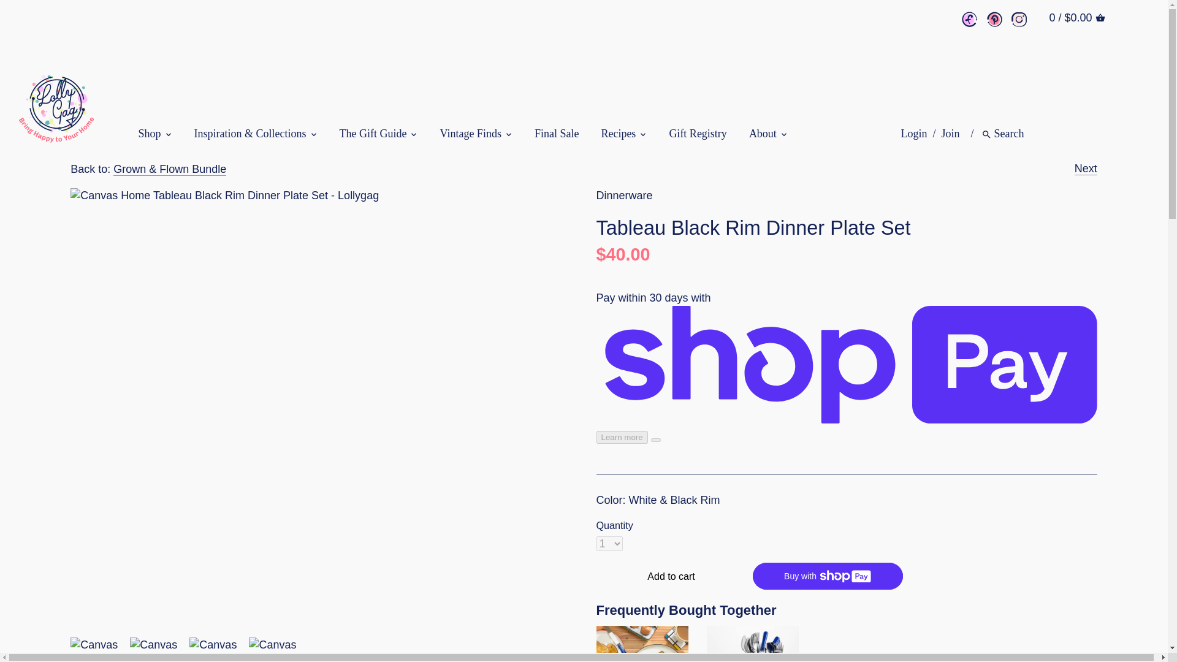 The image size is (1177, 662). Describe the element at coordinates (1100, 17) in the screenshot. I see `CART` at that location.